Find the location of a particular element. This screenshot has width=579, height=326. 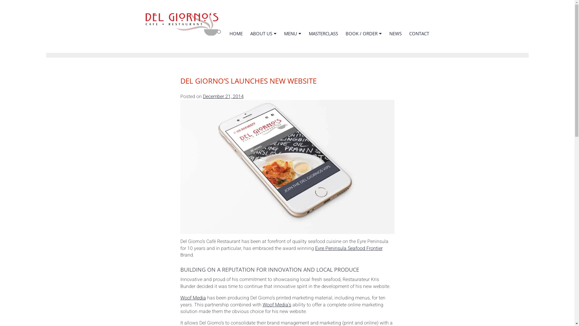

December 21, 2014 is located at coordinates (223, 97).